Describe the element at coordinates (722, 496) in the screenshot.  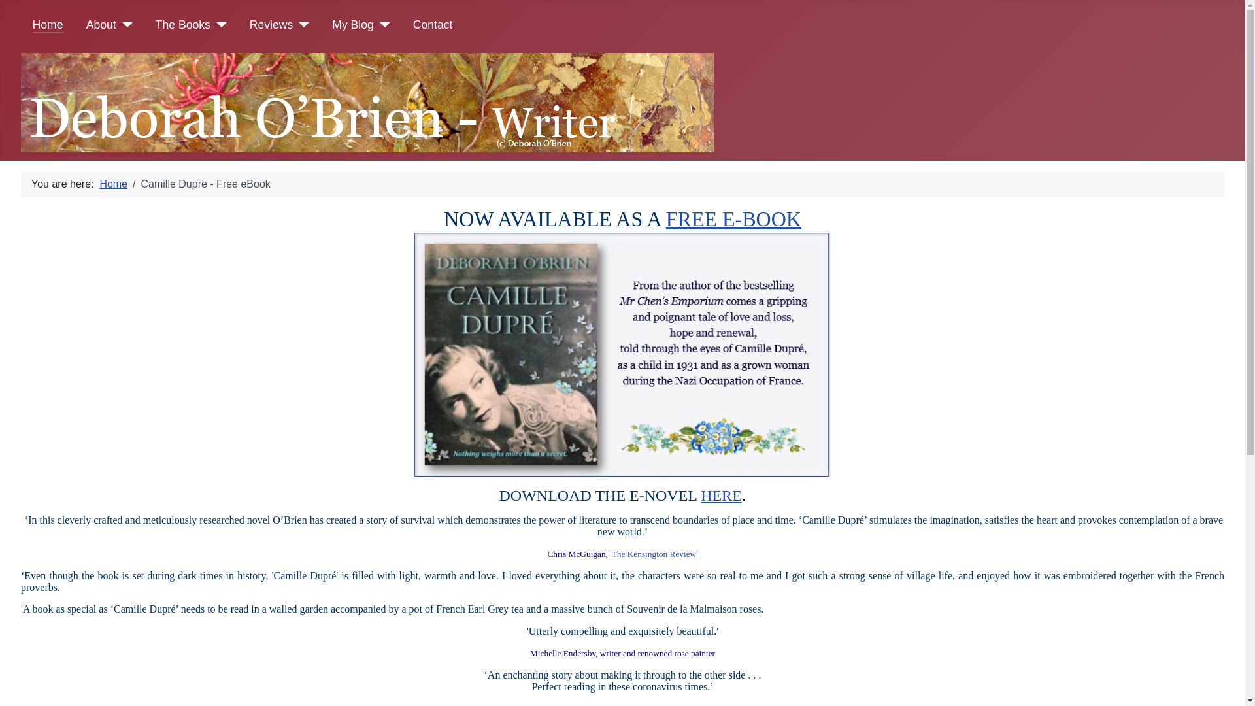
I see `HERE` at that location.